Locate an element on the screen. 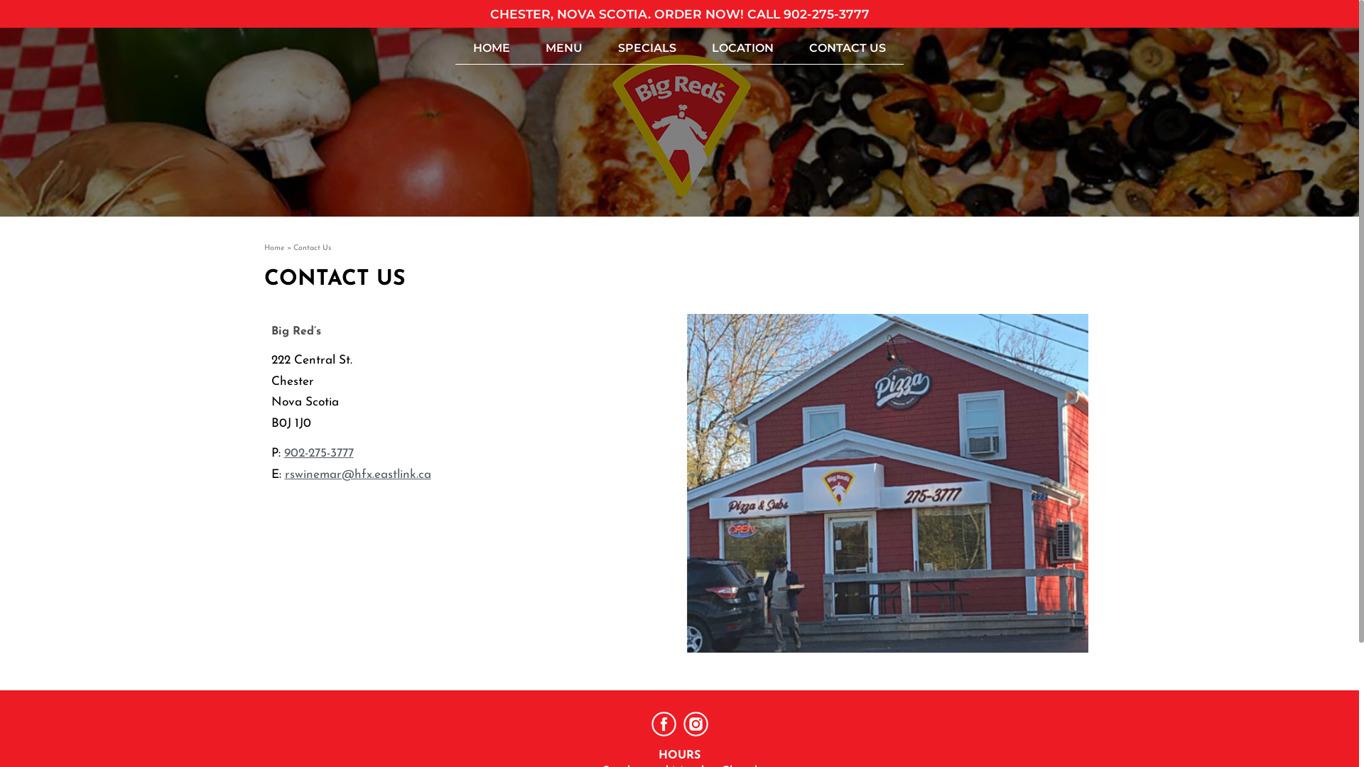  SPECIALS is located at coordinates (647, 48).